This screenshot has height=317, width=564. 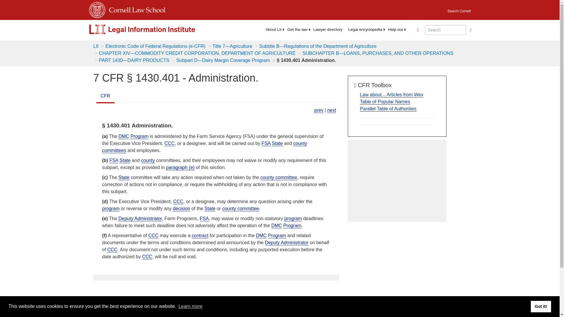 I want to click on Search Cornell, so click(x=459, y=9).